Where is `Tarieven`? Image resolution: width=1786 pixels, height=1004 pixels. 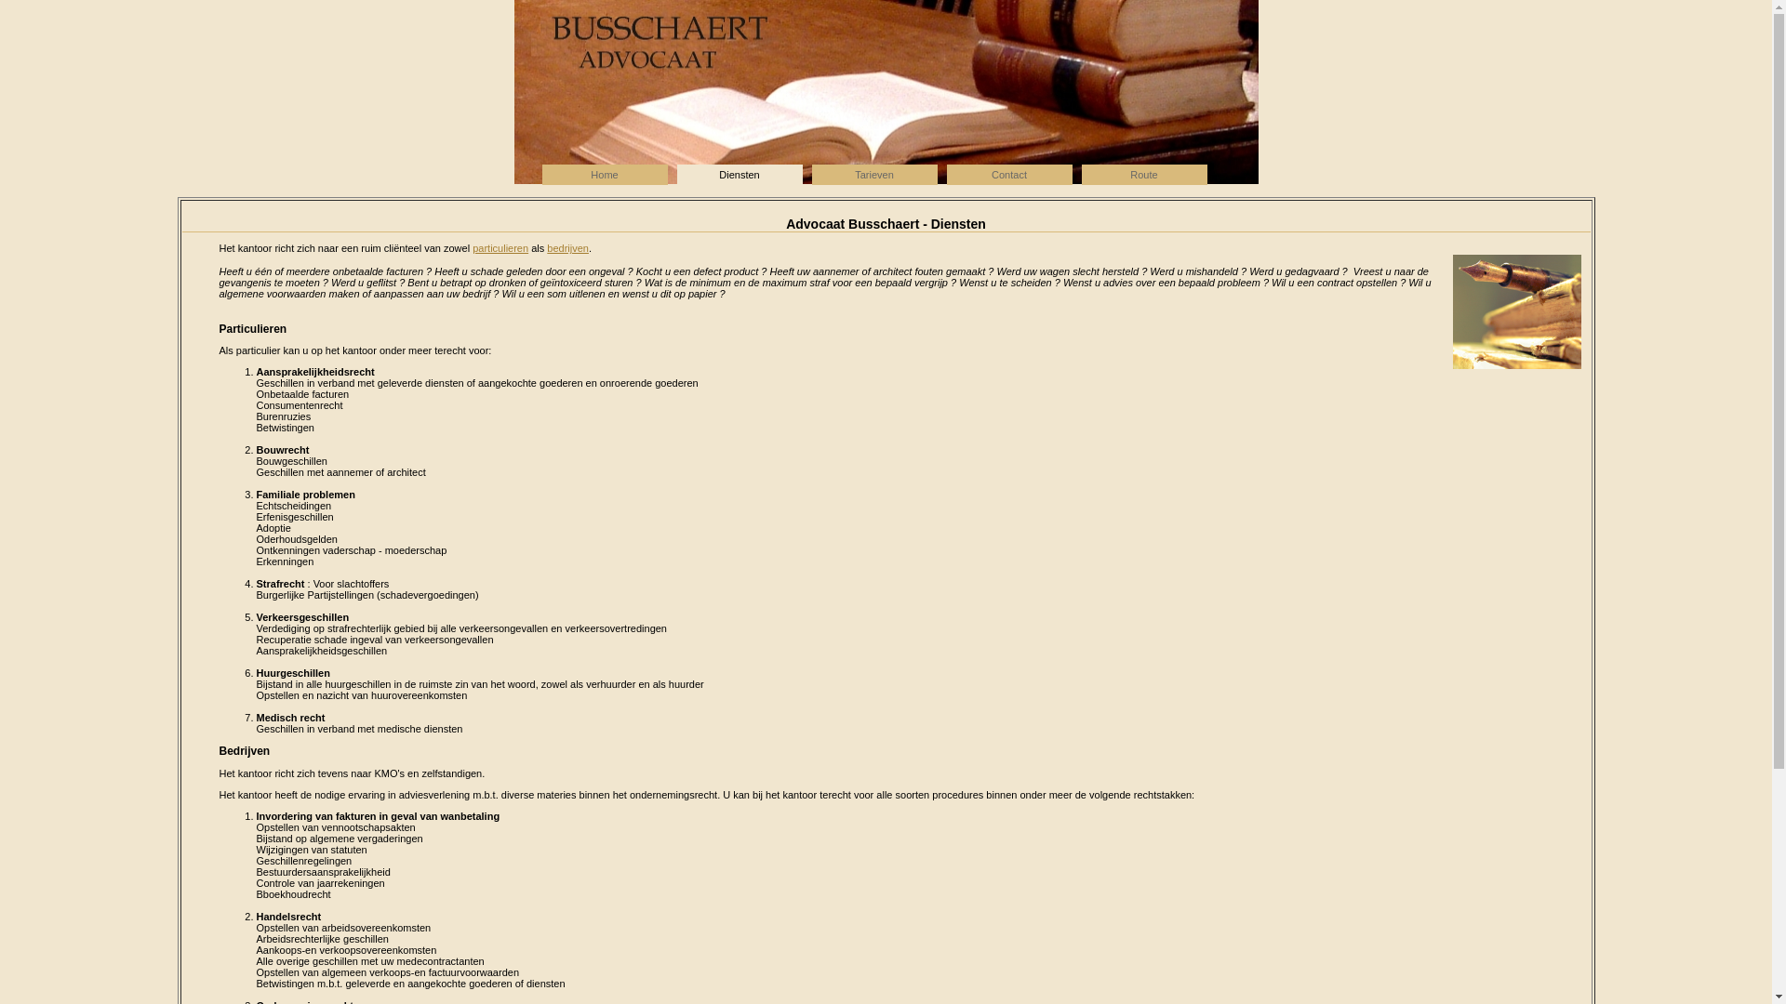 Tarieven is located at coordinates (874, 175).